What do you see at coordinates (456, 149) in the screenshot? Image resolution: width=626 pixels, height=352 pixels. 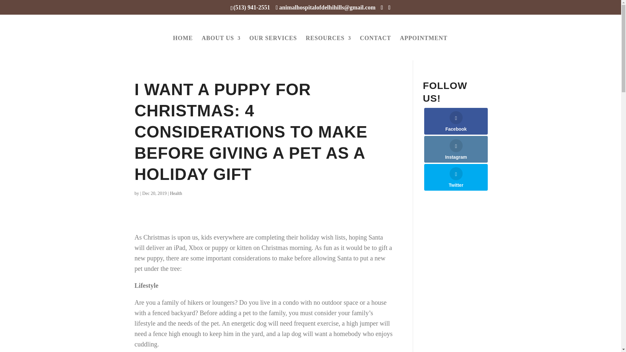 I see `Instagram` at bounding box center [456, 149].